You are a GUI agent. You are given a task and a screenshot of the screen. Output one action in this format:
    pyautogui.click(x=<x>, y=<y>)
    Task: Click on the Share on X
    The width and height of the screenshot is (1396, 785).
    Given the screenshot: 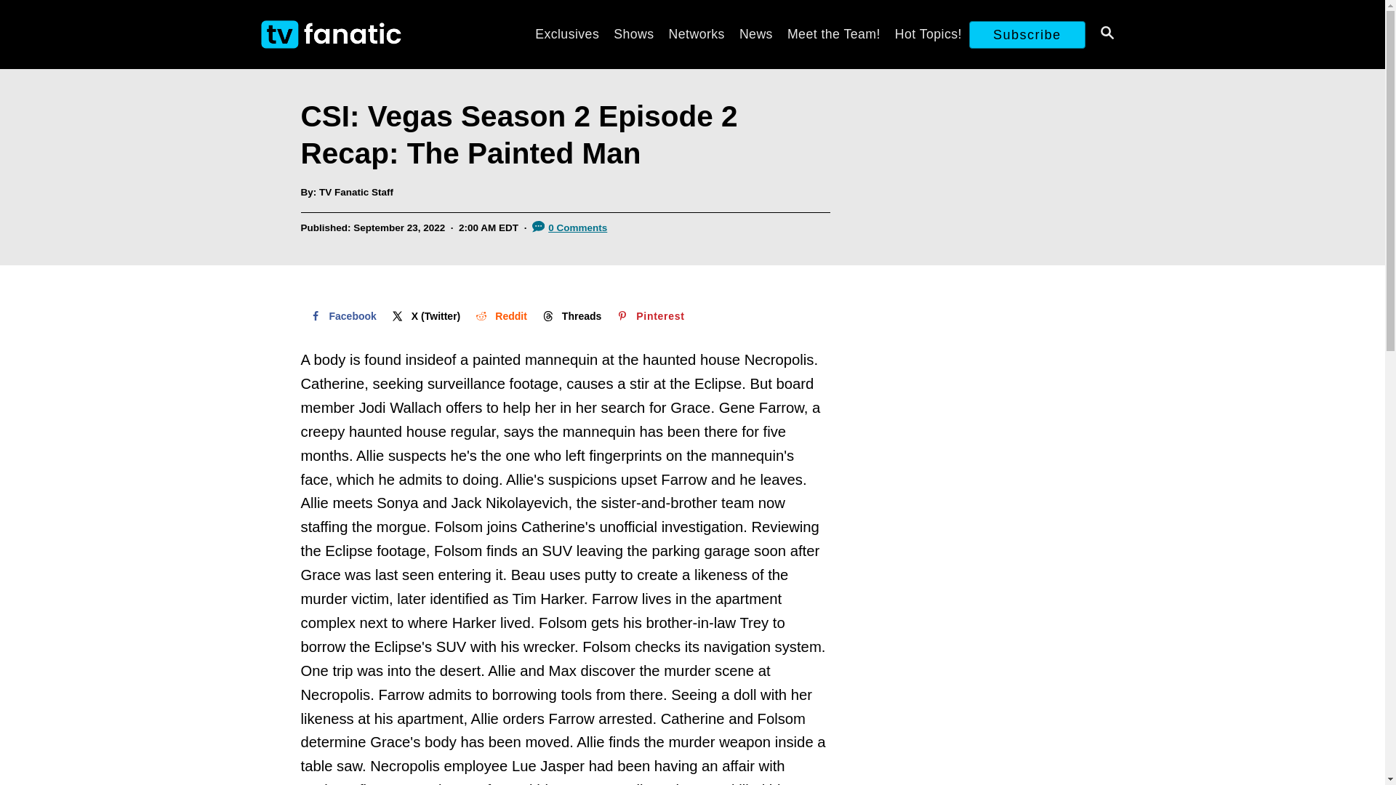 What is the action you would take?
    pyautogui.click(x=425, y=315)
    